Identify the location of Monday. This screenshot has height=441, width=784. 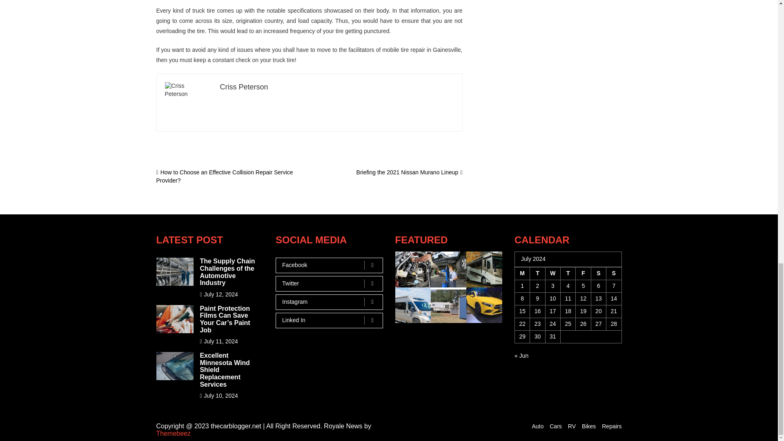
(522, 274).